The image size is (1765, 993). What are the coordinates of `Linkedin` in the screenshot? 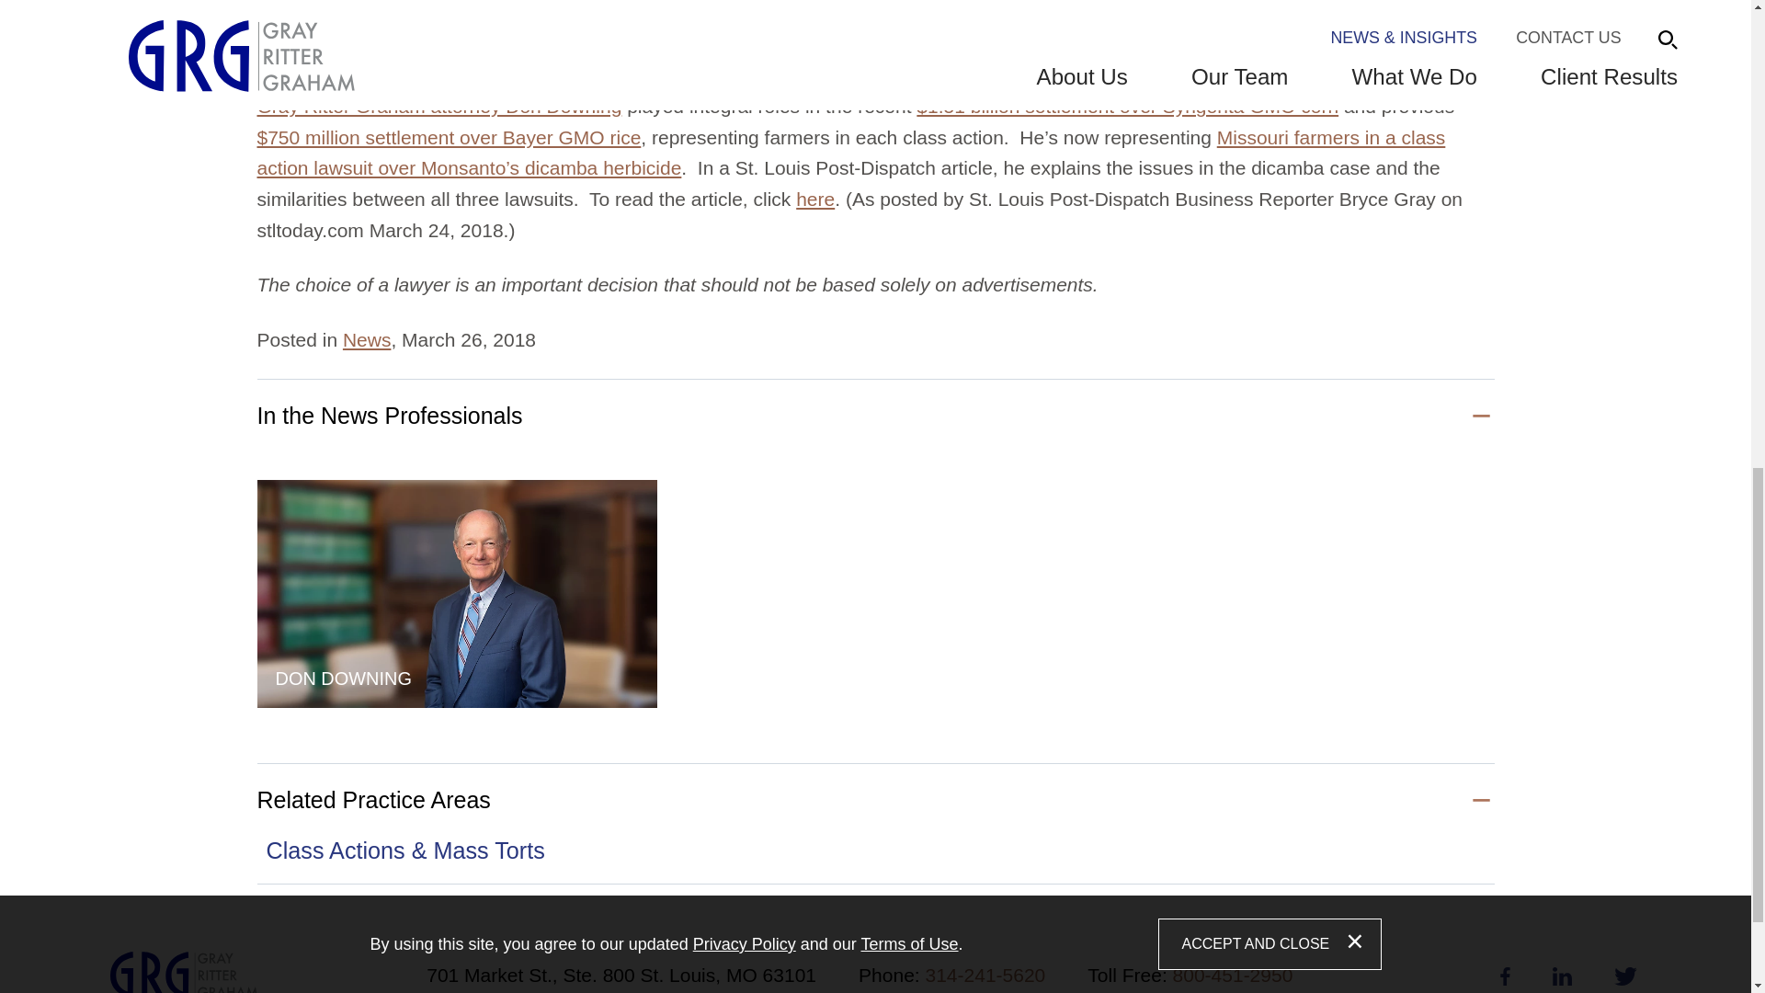 It's located at (1563, 976).